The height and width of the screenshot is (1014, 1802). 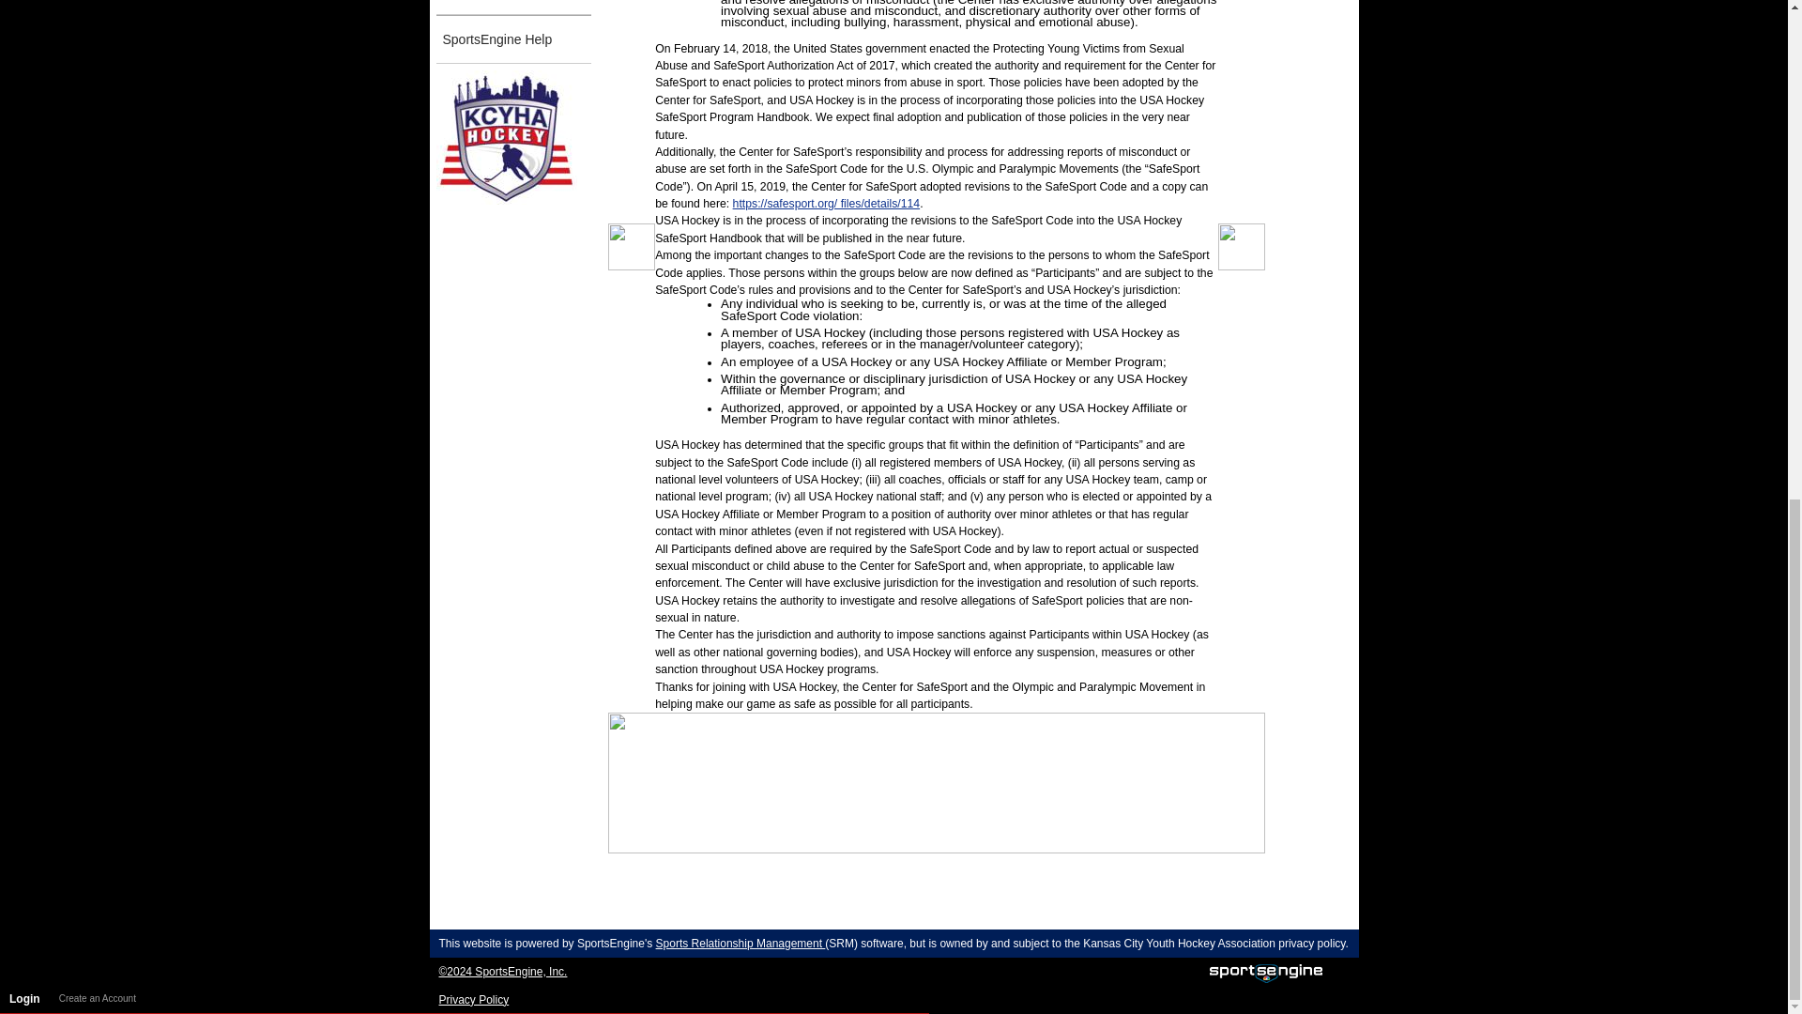 I want to click on Login, so click(x=24, y=15).